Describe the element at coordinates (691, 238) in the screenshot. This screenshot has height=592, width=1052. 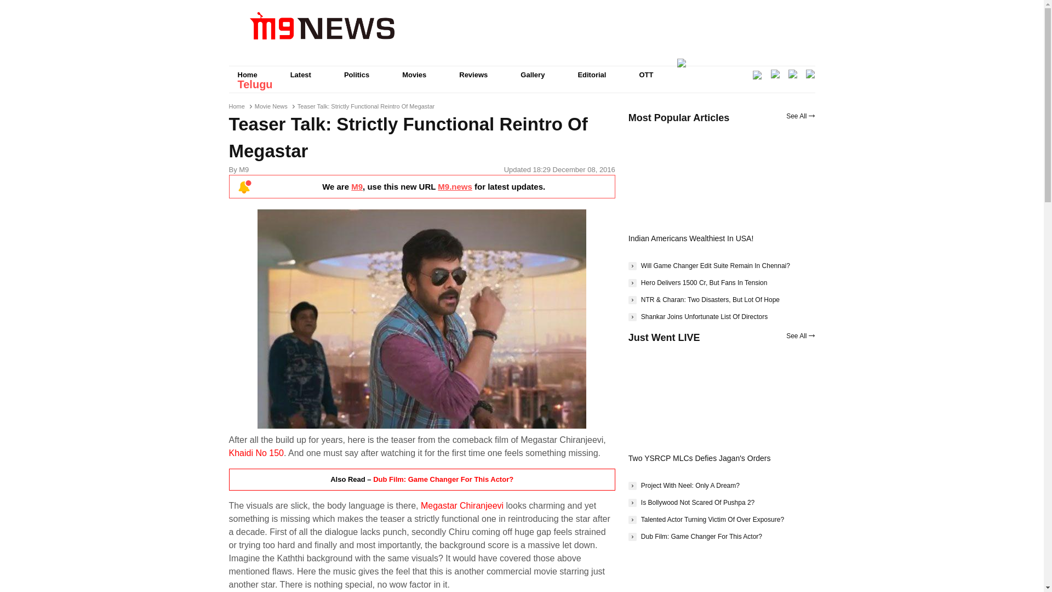
I see `Indian Americans Wealthiest In USA!` at that location.